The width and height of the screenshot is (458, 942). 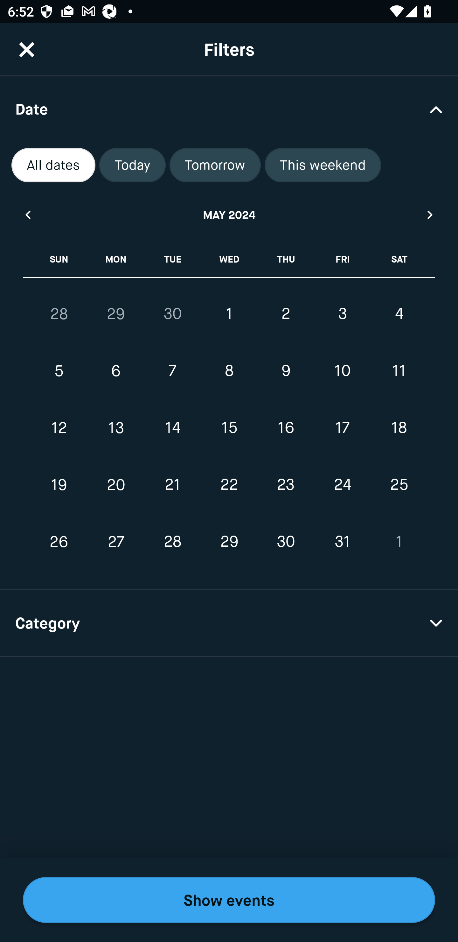 I want to click on All dates, so click(x=53, y=165).